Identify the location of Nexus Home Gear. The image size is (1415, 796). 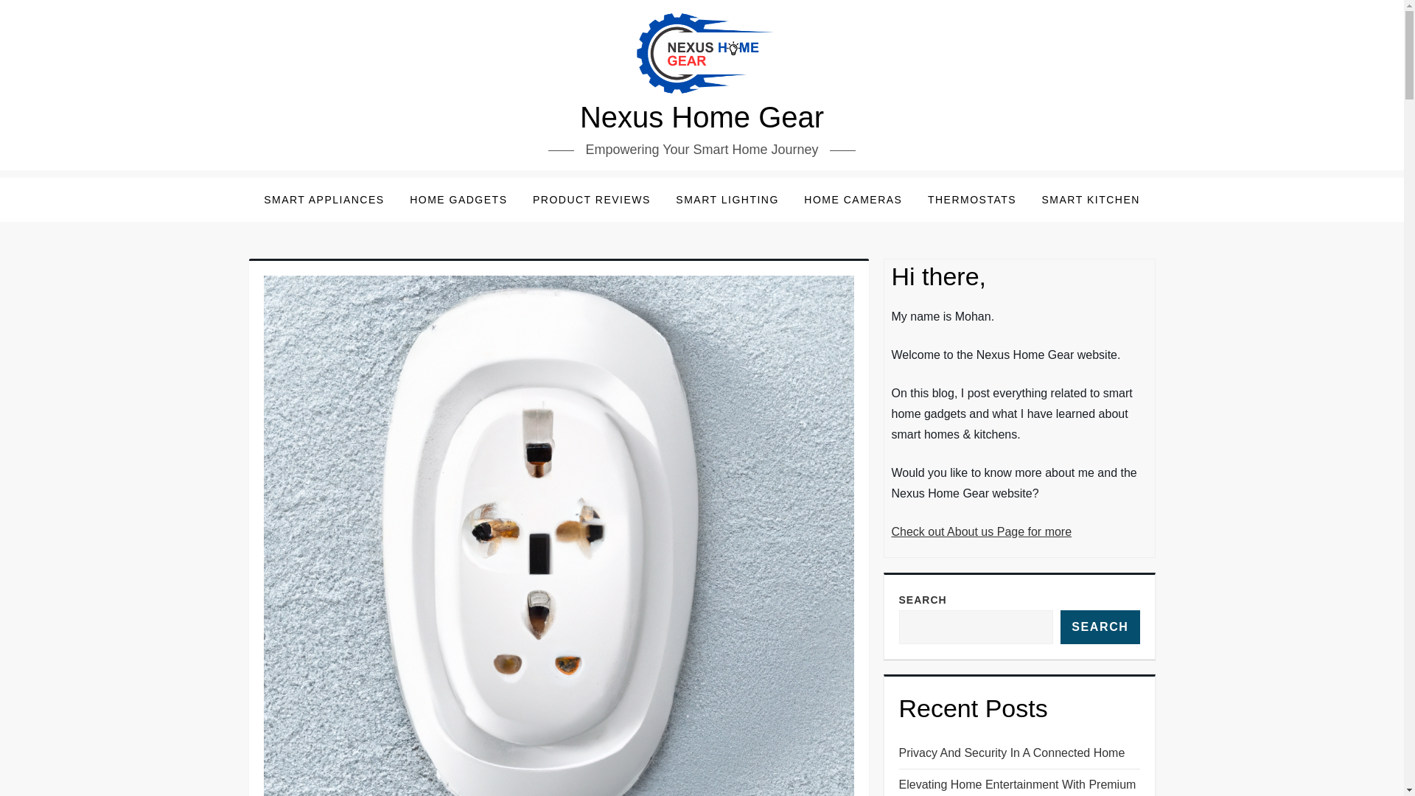
(702, 117).